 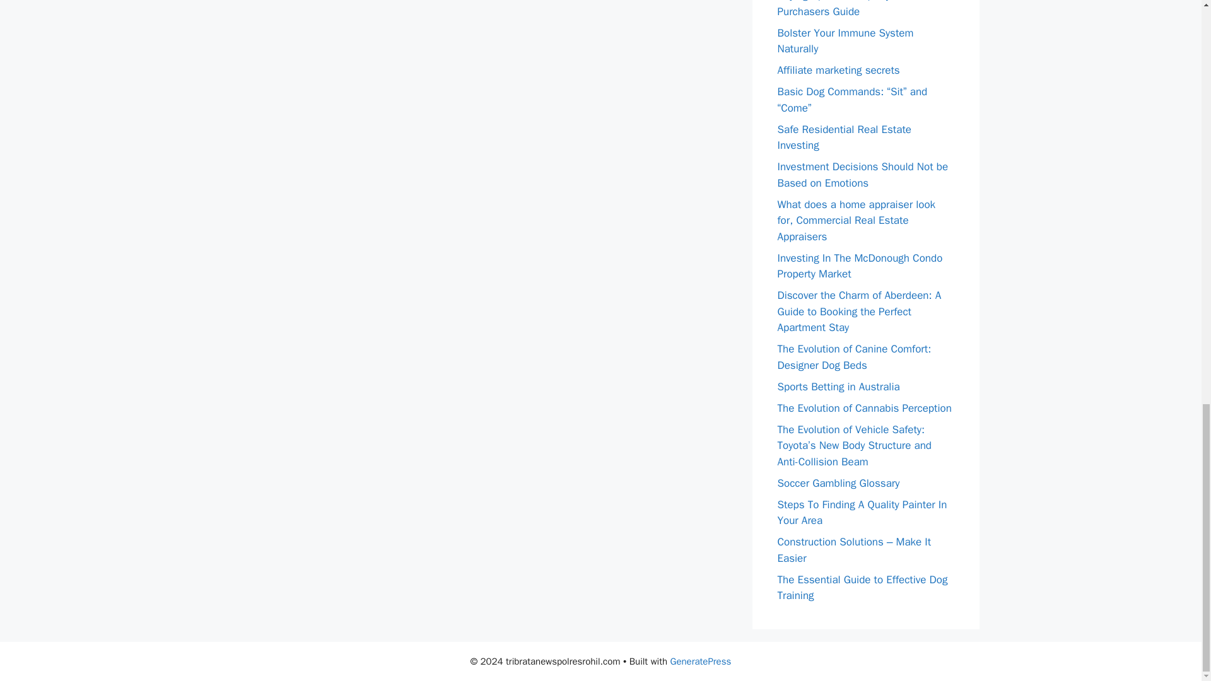 What do you see at coordinates (838, 386) in the screenshot?
I see `Sports Betting in Australia` at bounding box center [838, 386].